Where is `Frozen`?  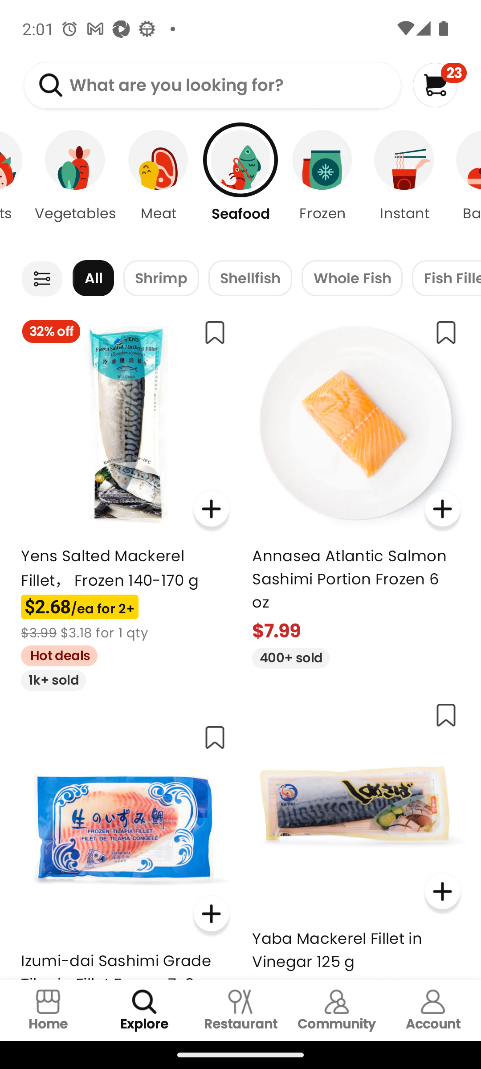
Frozen is located at coordinates (322, 187).